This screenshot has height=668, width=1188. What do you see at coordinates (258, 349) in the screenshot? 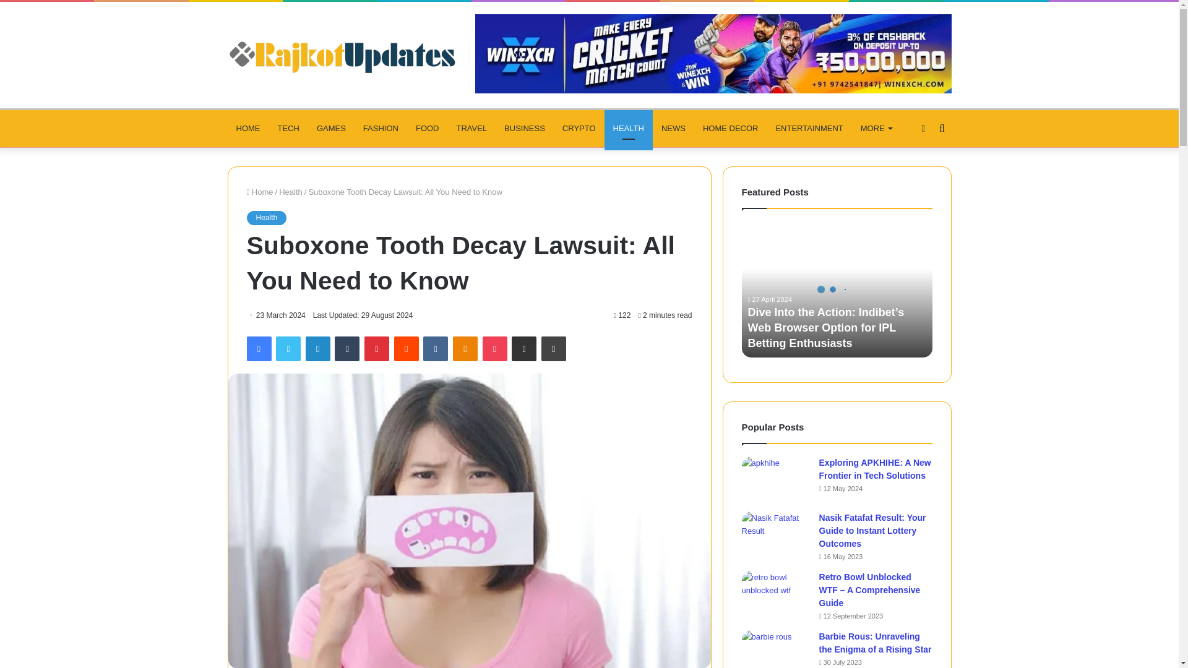
I see `Facebook` at bounding box center [258, 349].